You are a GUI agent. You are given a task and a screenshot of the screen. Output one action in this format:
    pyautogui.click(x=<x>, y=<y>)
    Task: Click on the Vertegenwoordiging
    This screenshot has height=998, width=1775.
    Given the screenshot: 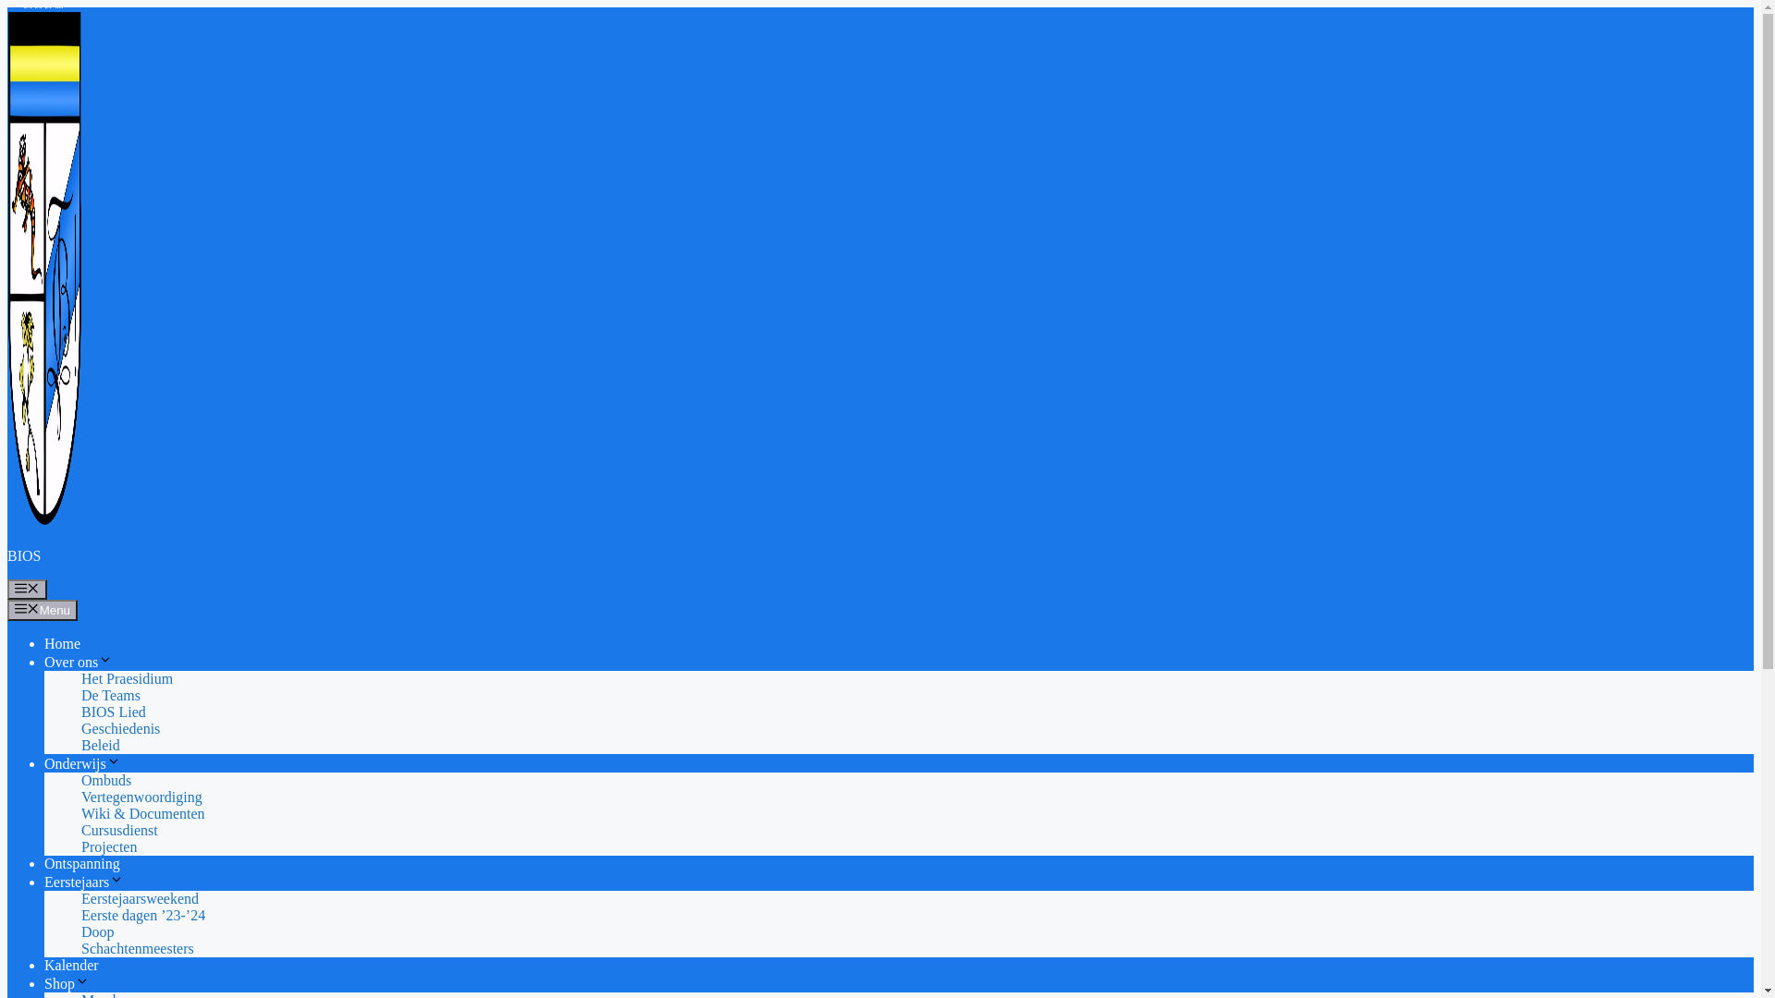 What is the action you would take?
    pyautogui.click(x=142, y=797)
    